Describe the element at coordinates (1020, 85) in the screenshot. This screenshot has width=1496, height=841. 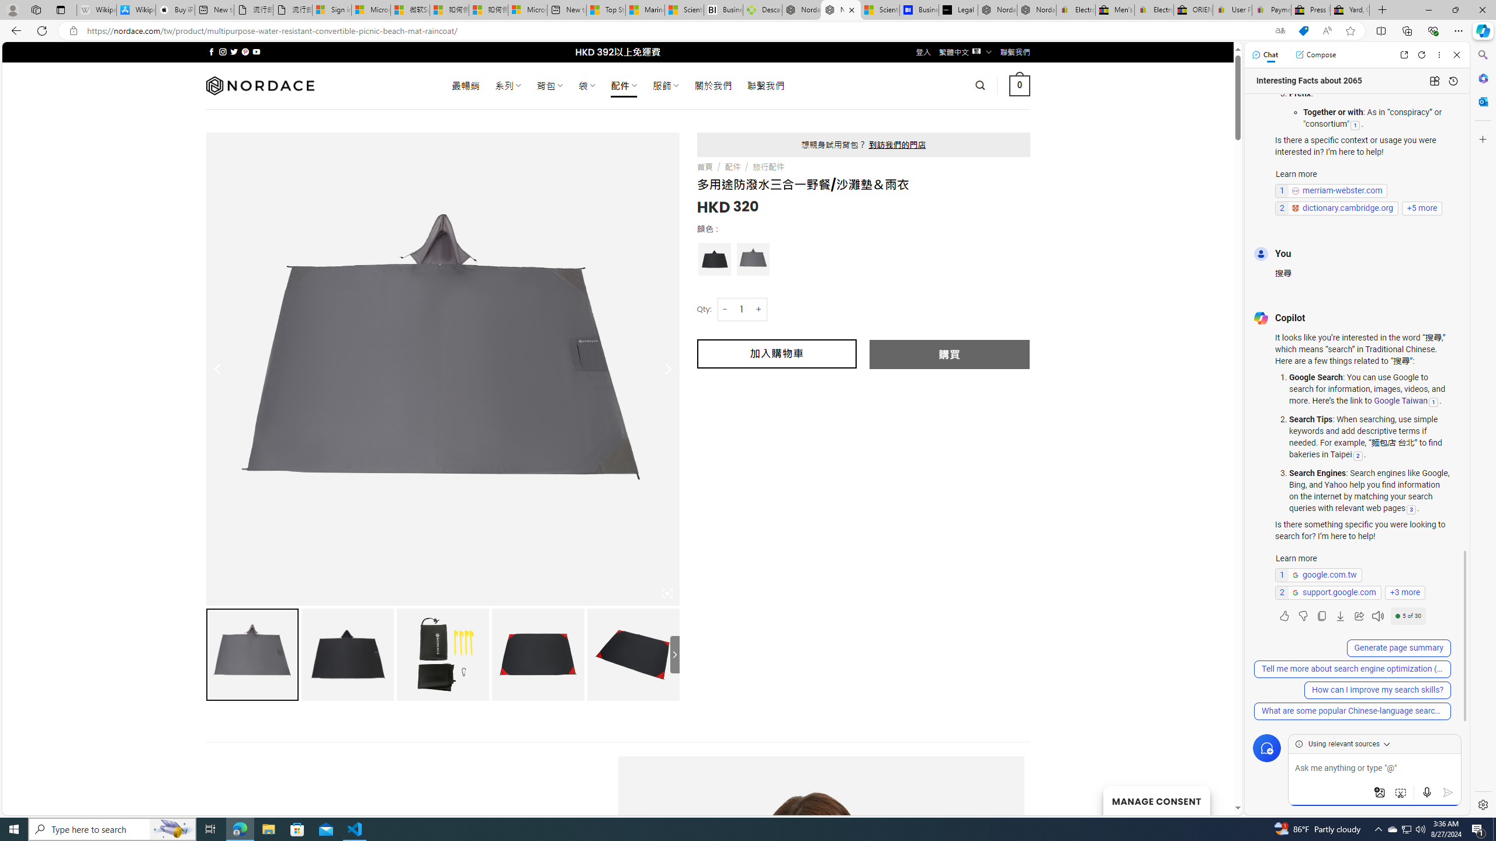
I see ` 0 ` at that location.